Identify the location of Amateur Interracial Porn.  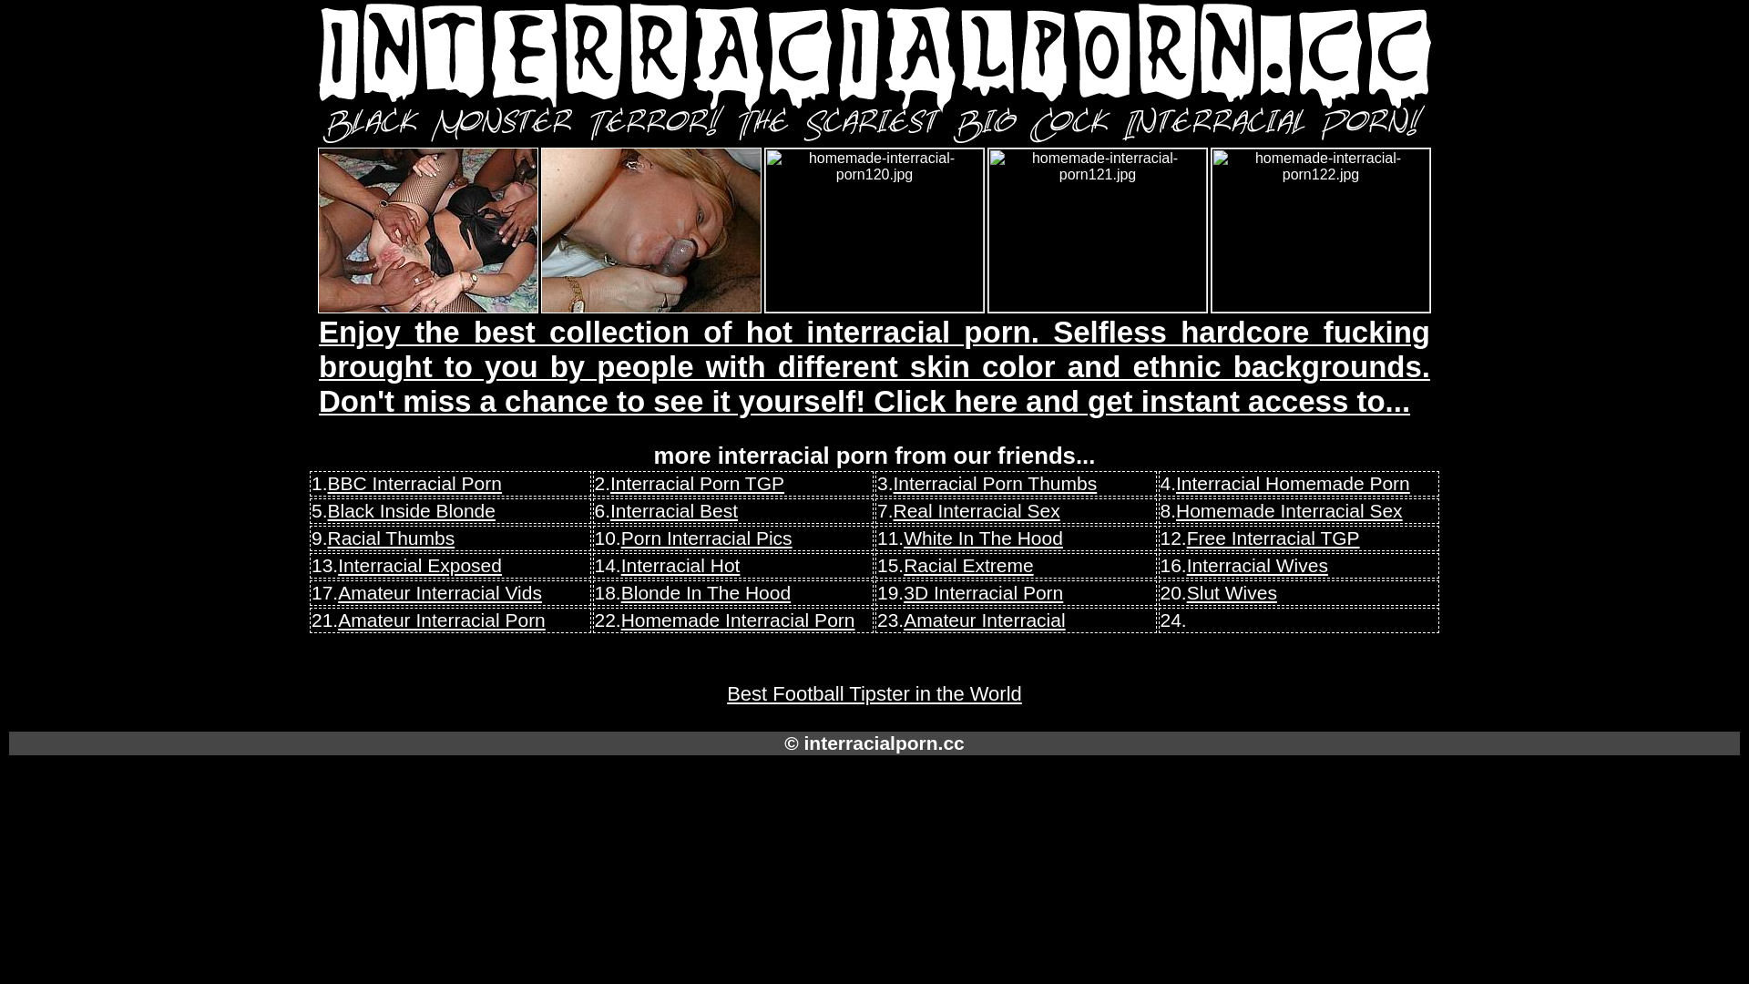
(442, 620).